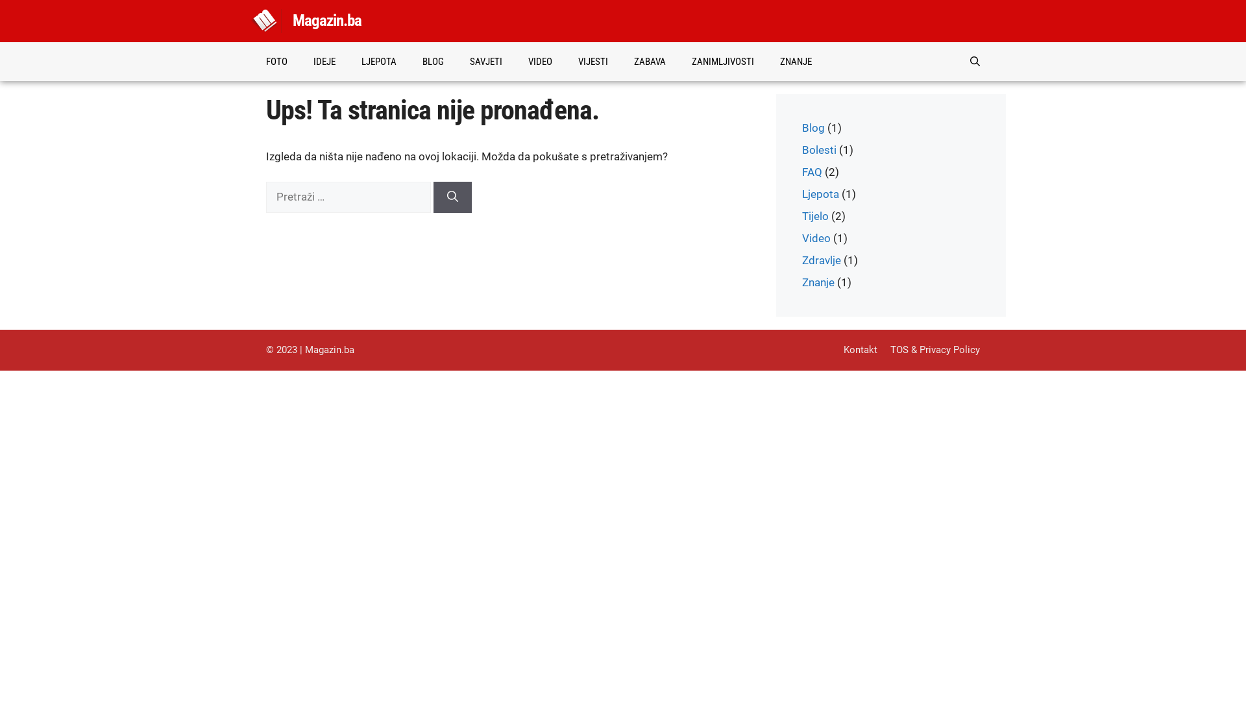 The width and height of the screenshot is (1246, 701). I want to click on Magazin.ba, so click(327, 21).